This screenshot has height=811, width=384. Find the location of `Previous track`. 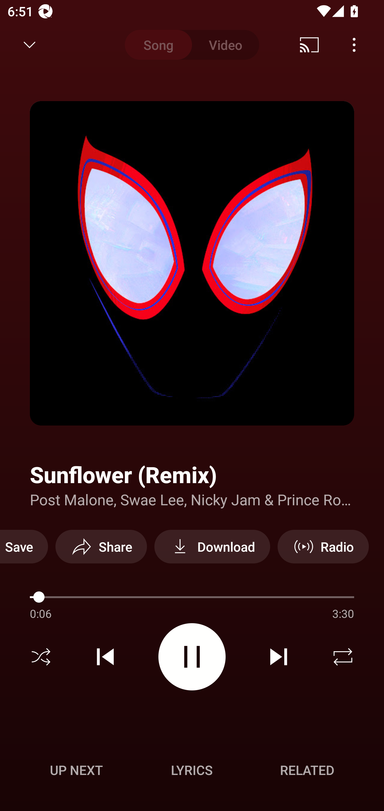

Previous track is located at coordinates (105, 657).